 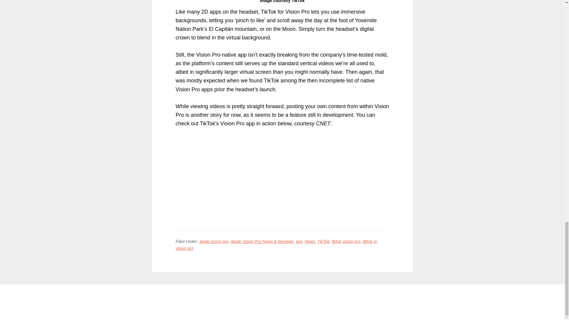 What do you see at coordinates (299, 241) in the screenshot?
I see `avp` at bounding box center [299, 241].